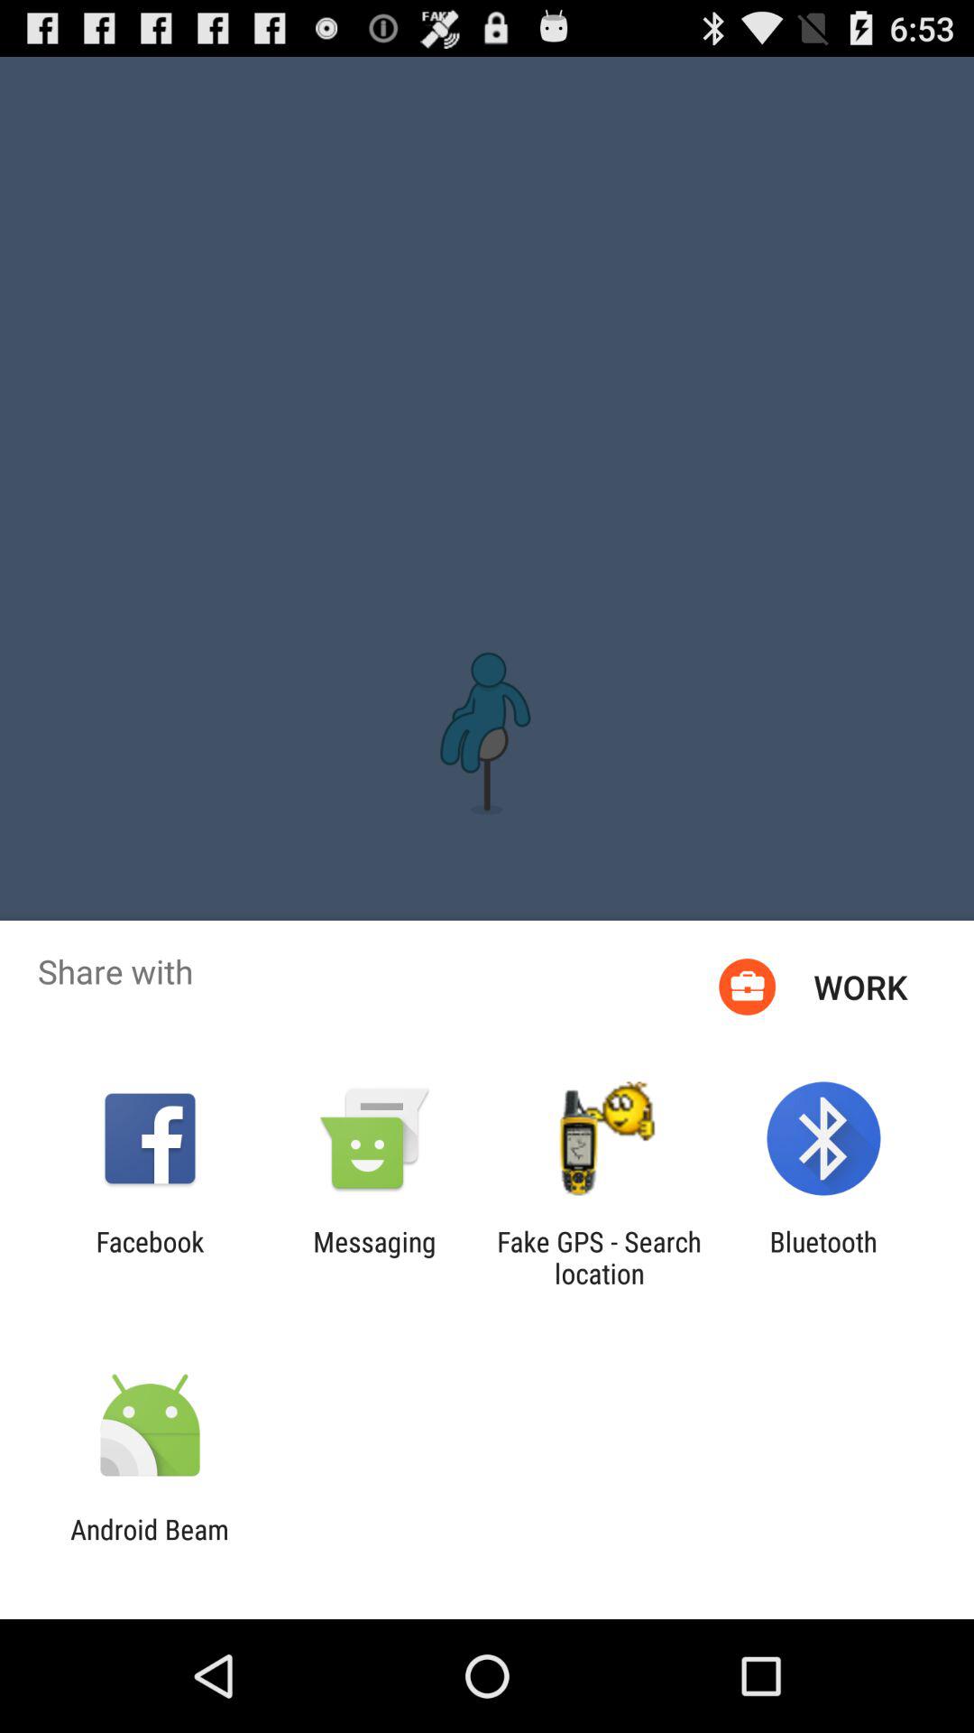 The height and width of the screenshot is (1733, 974). What do you see at coordinates (374, 1257) in the screenshot?
I see `open app next to fake gps search` at bounding box center [374, 1257].